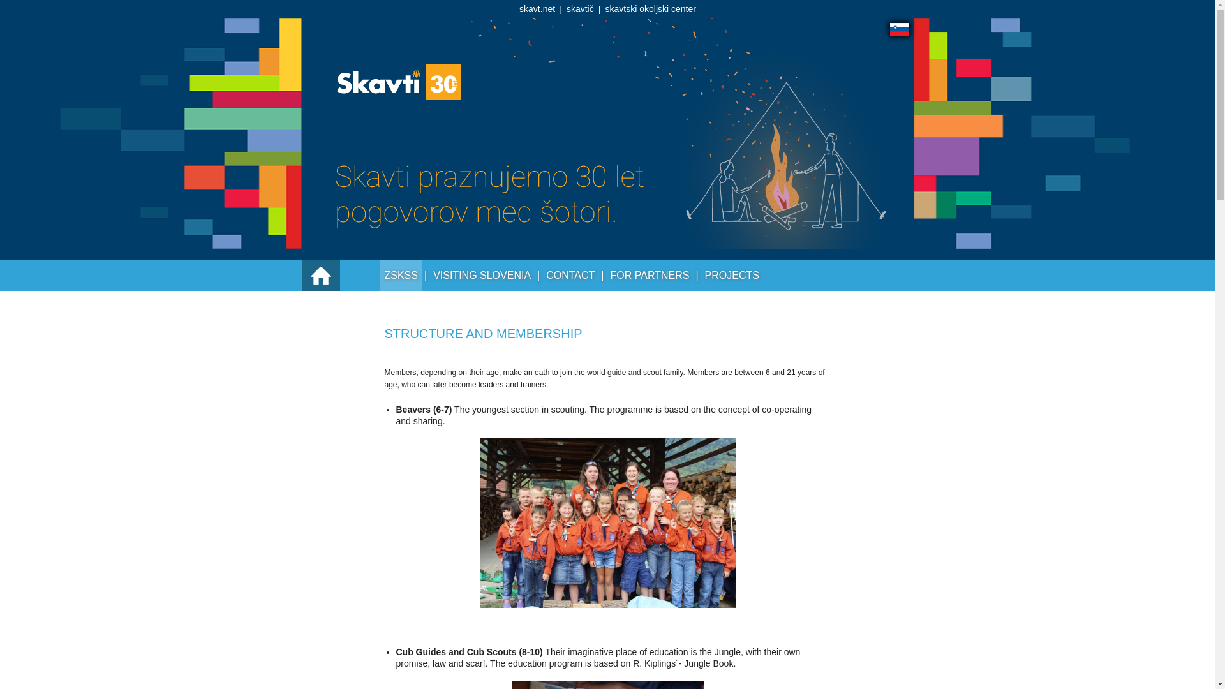  What do you see at coordinates (650, 276) in the screenshot?
I see `FOR PARTNERS` at bounding box center [650, 276].